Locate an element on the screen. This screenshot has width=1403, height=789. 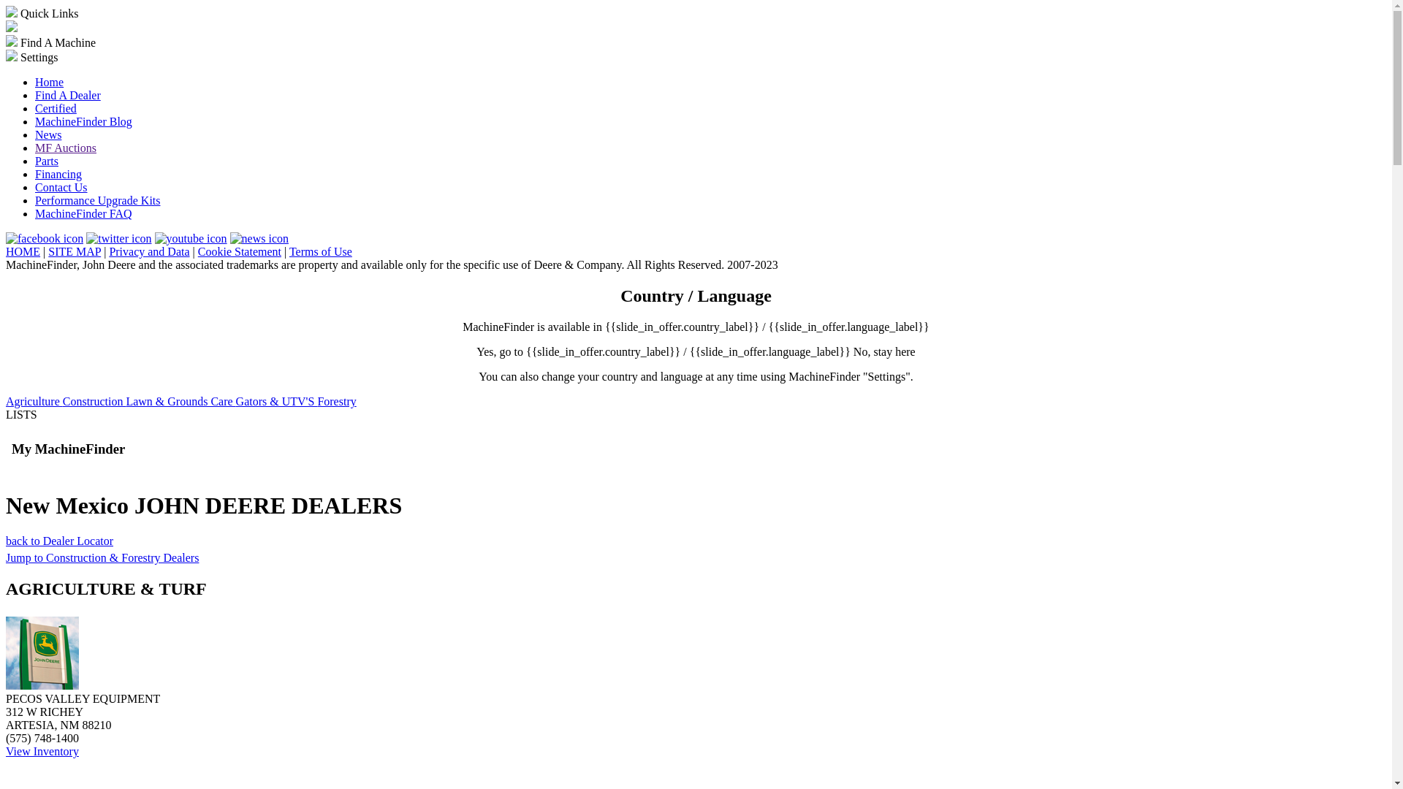
HOME is located at coordinates (23, 251).